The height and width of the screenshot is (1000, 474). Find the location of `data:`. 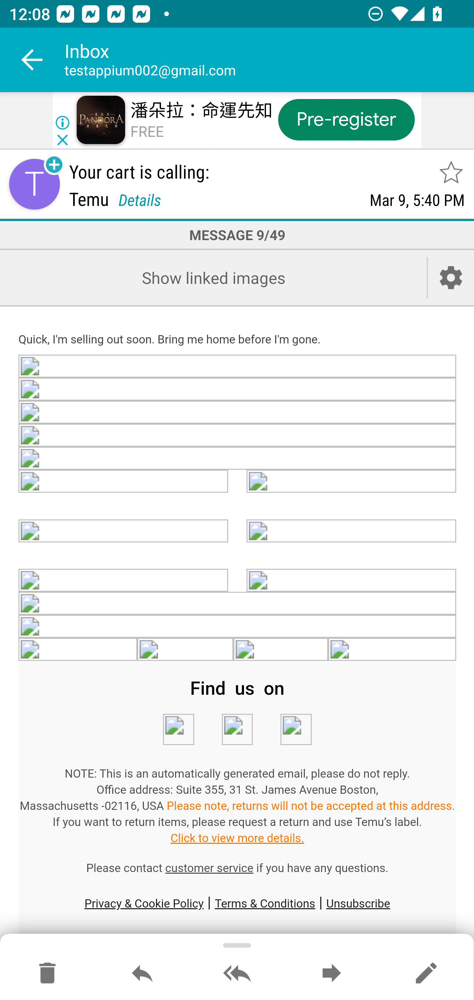

data: is located at coordinates (124, 481).